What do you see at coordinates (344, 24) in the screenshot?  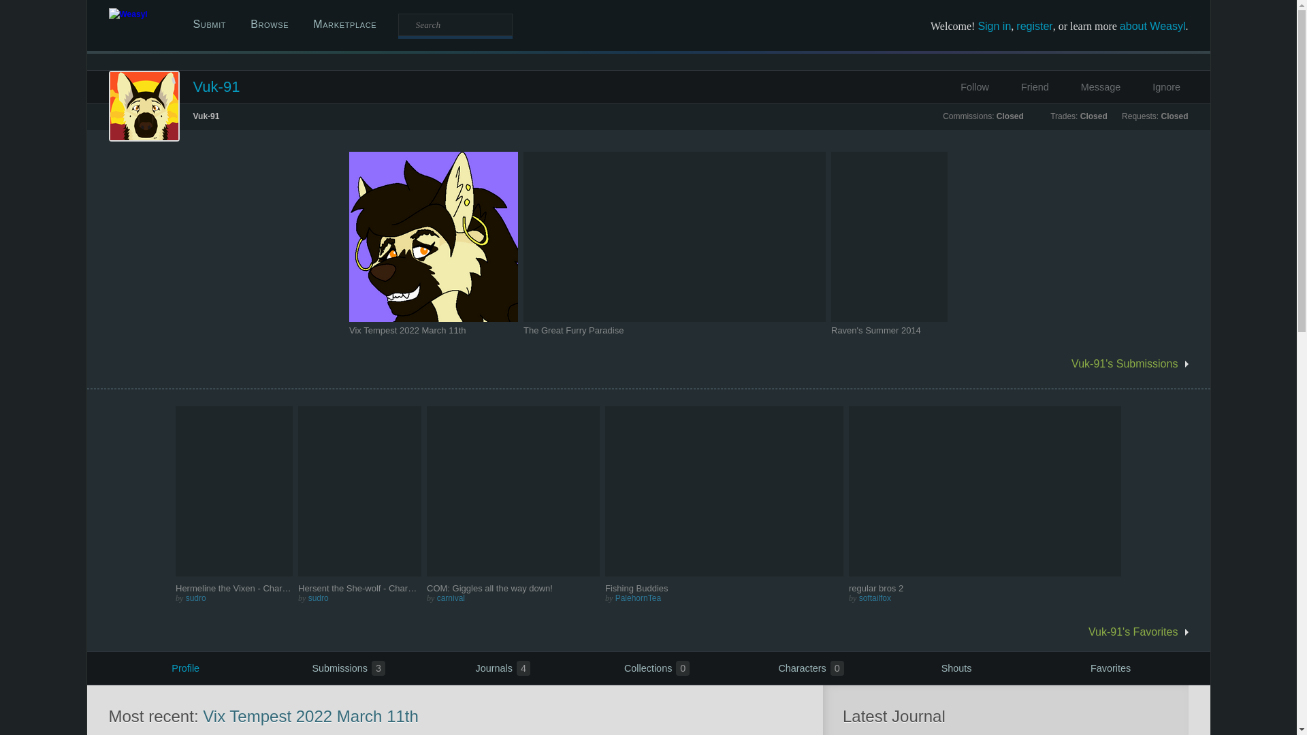 I see `Marketplace` at bounding box center [344, 24].